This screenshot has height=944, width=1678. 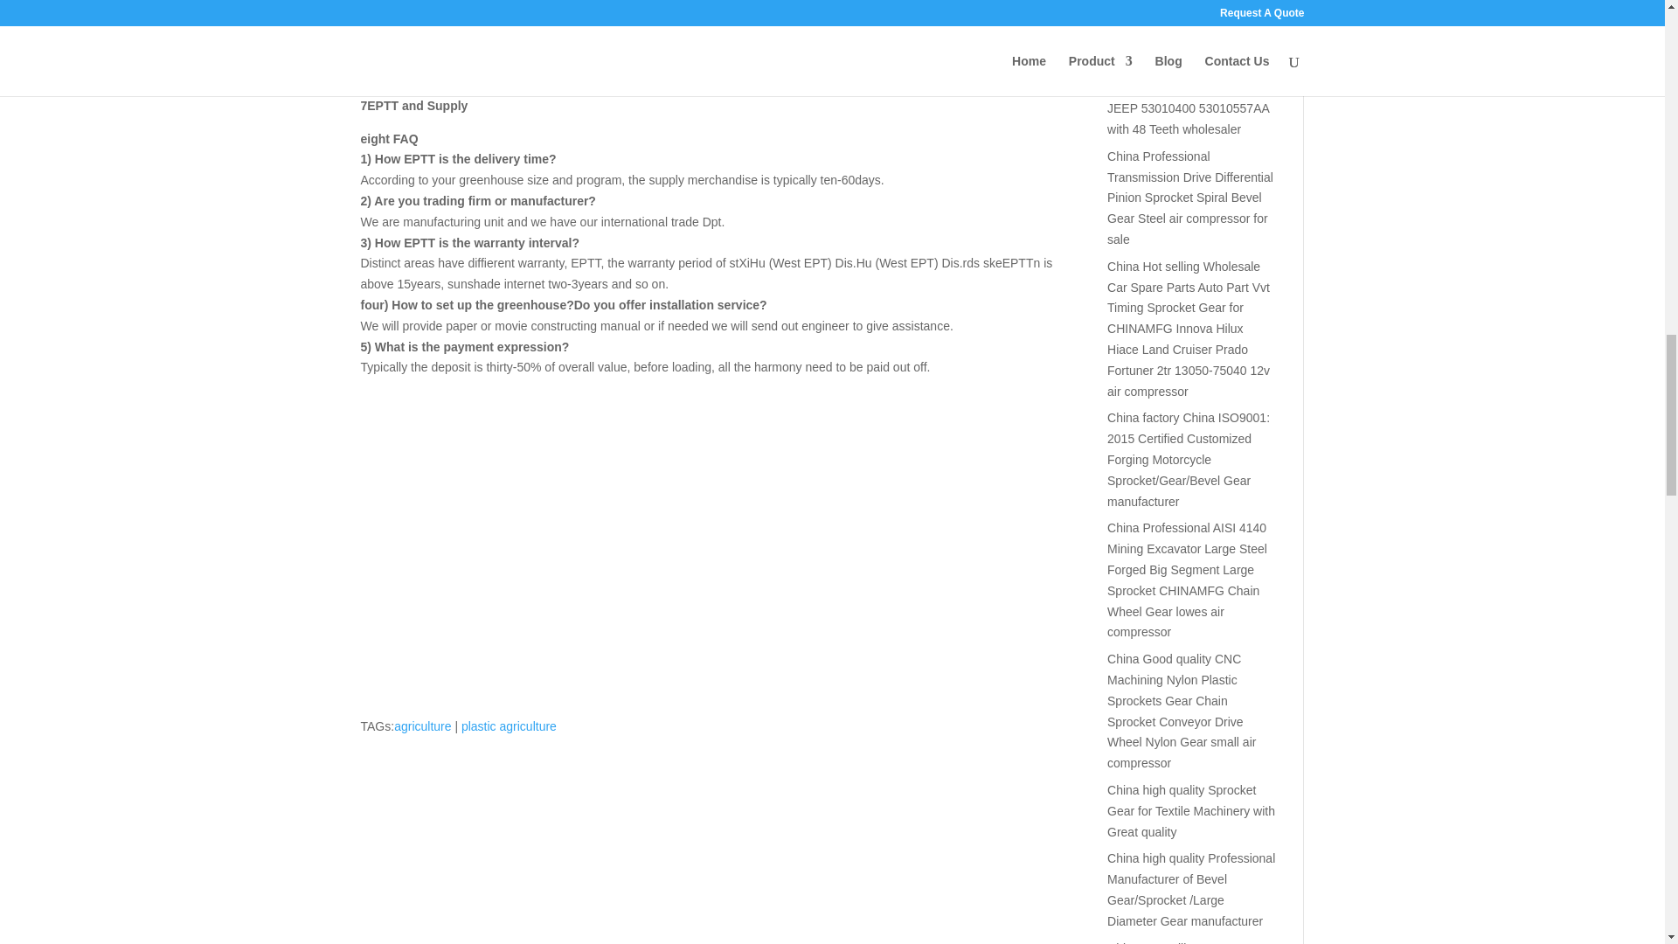 What do you see at coordinates (509, 725) in the screenshot?
I see `plastic agriculture` at bounding box center [509, 725].